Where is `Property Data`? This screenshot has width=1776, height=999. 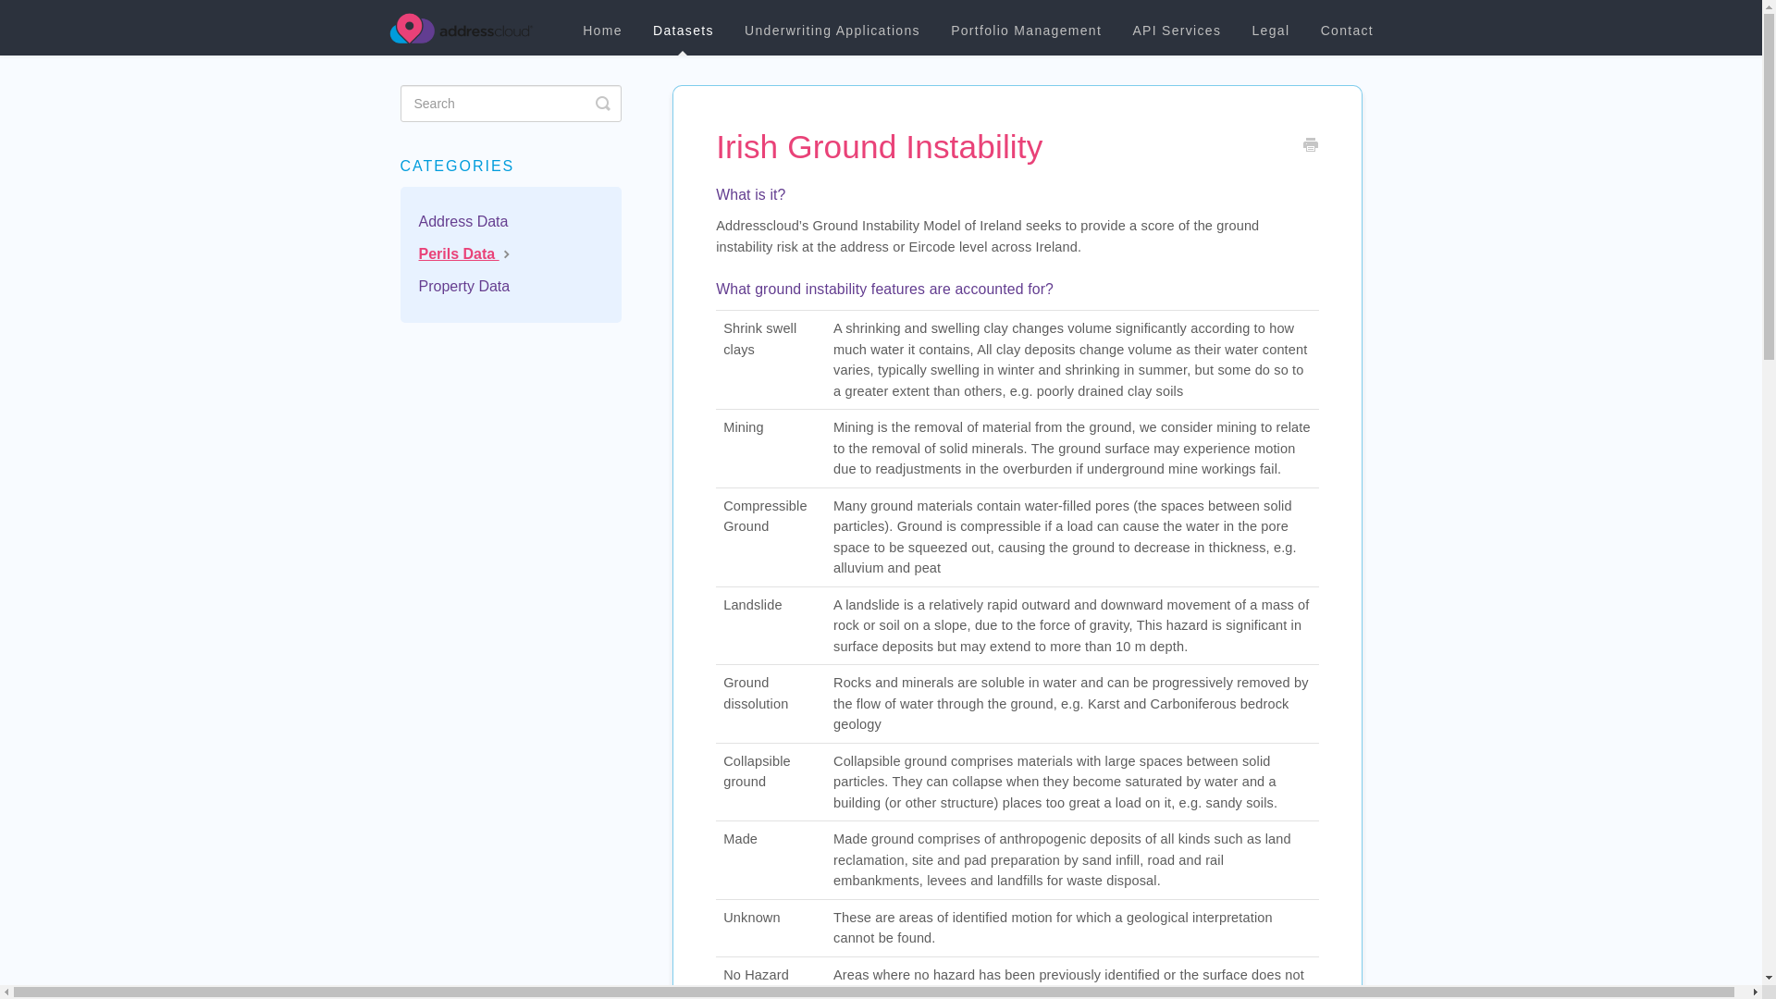 Property Data is located at coordinates (470, 287).